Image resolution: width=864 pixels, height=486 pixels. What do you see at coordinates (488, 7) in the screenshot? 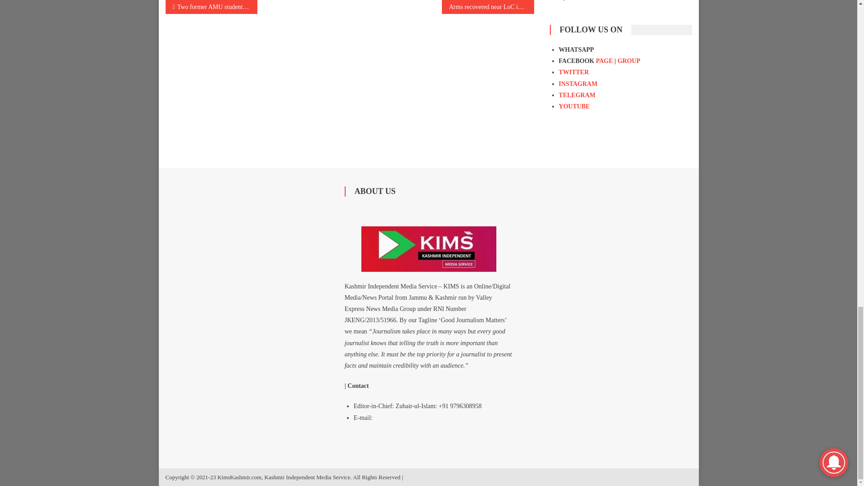
I see `Arms recovered near LoC in Kupwara` at bounding box center [488, 7].